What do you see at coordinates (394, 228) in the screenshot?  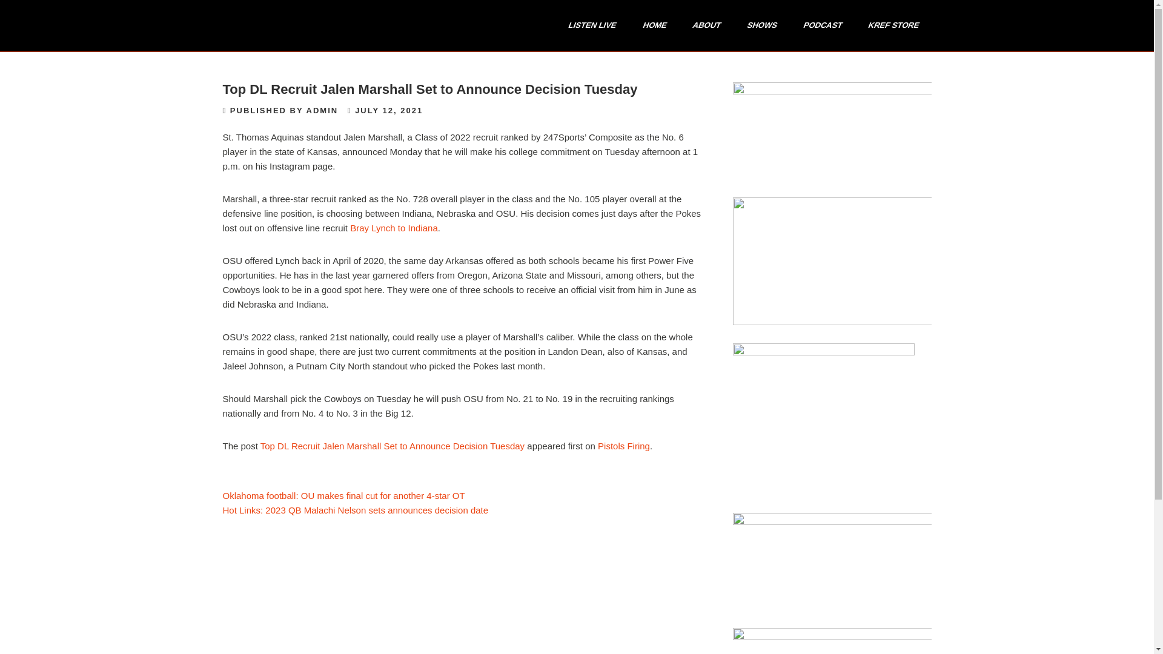 I see `Bray Lynch to Indiana` at bounding box center [394, 228].